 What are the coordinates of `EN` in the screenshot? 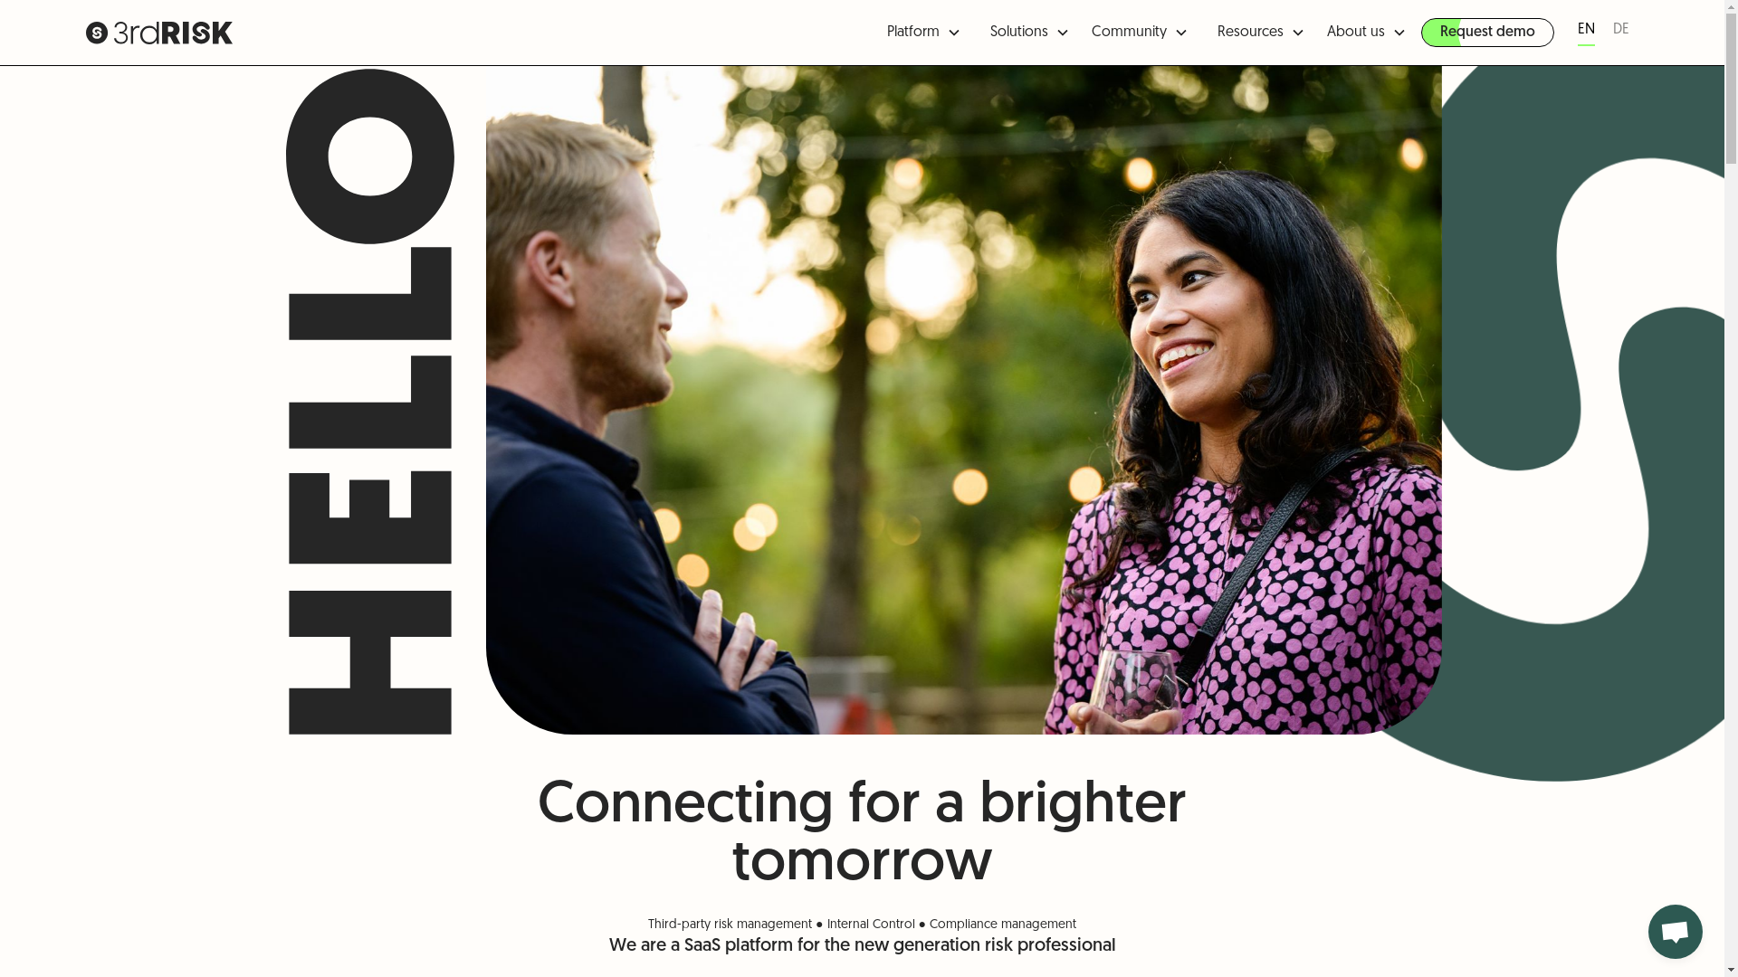 It's located at (1586, 33).